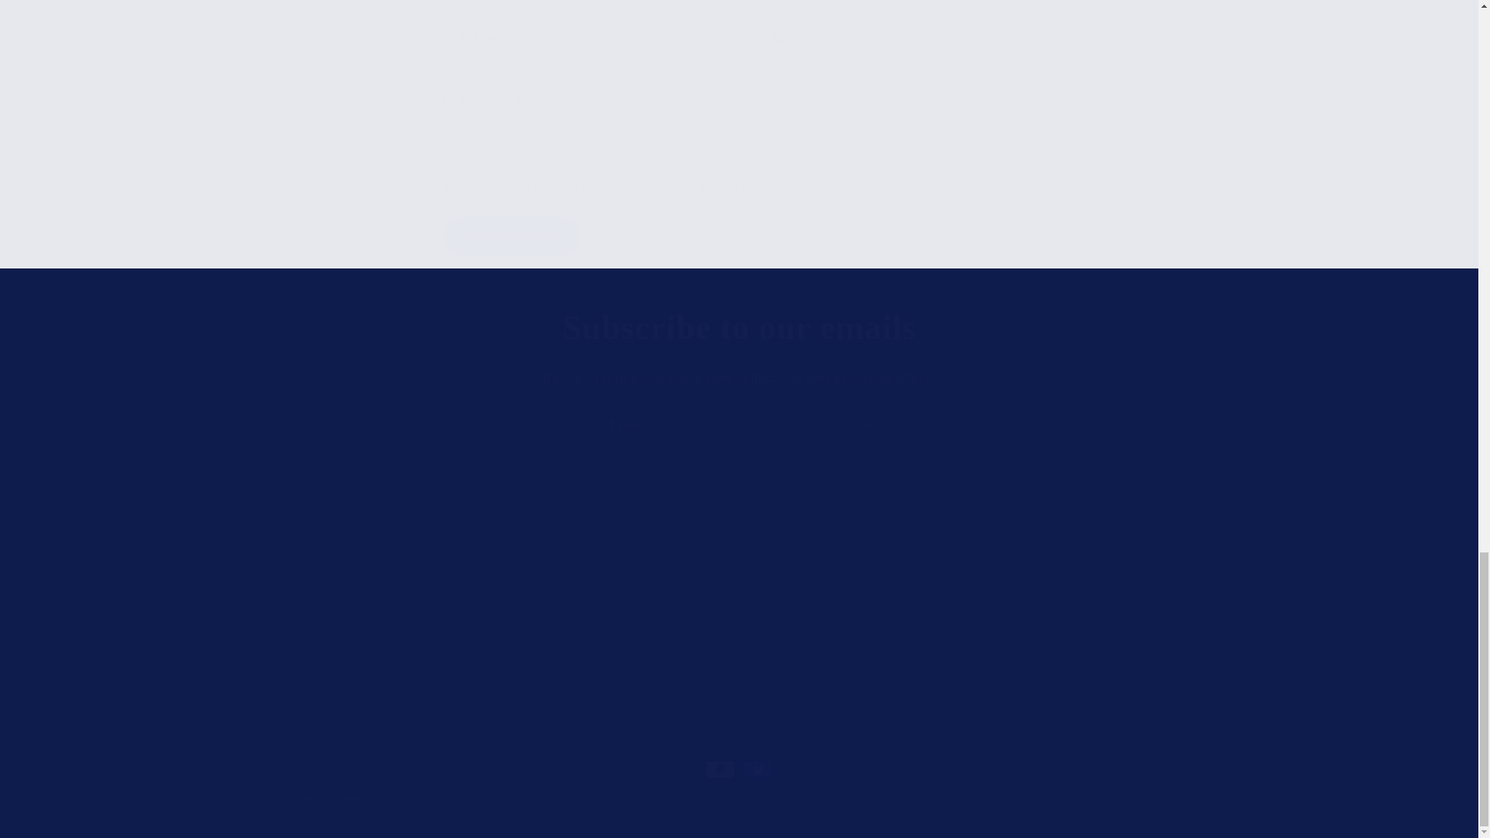  Describe the element at coordinates (511, 236) in the screenshot. I see `Email` at that location.